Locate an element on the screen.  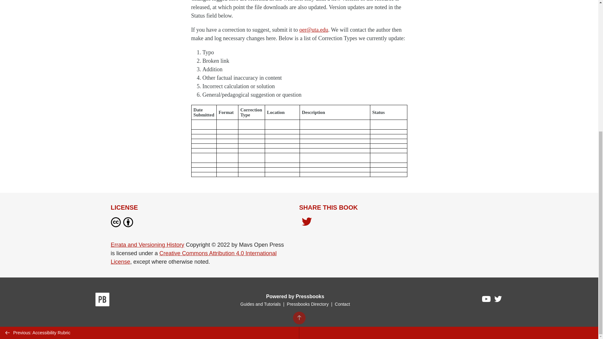
BACK TO TOP is located at coordinates (299, 106).